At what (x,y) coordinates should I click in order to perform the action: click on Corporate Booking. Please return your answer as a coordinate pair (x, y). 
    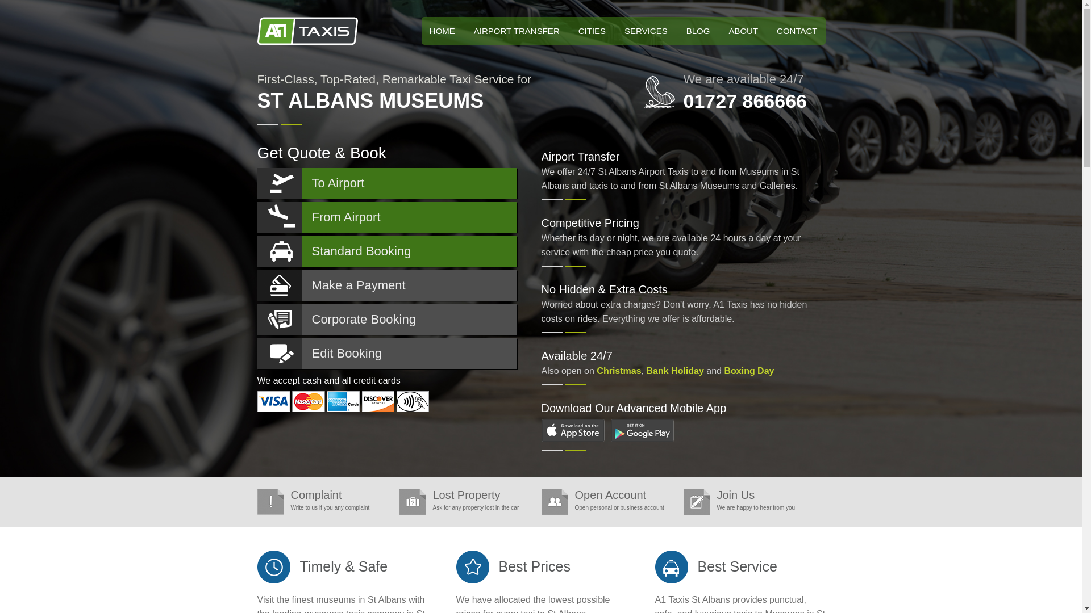
    Looking at the image, I should click on (386, 319).